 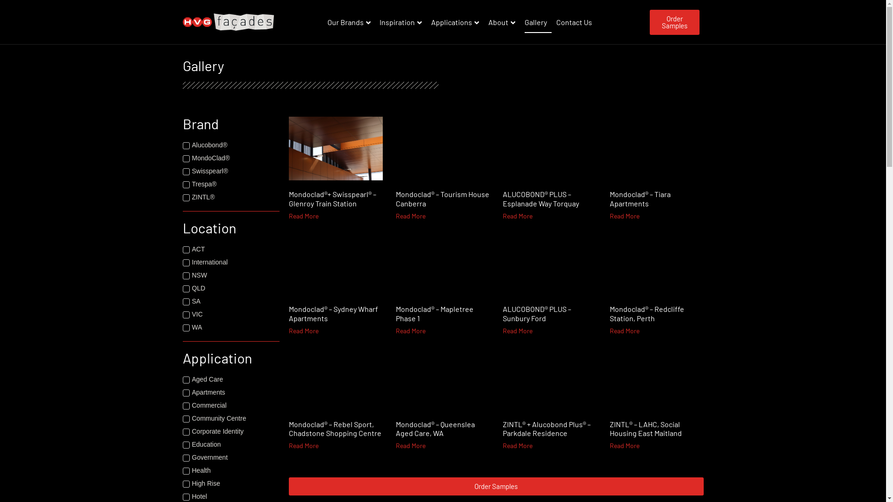 What do you see at coordinates (504, 22) in the screenshot?
I see `About` at bounding box center [504, 22].